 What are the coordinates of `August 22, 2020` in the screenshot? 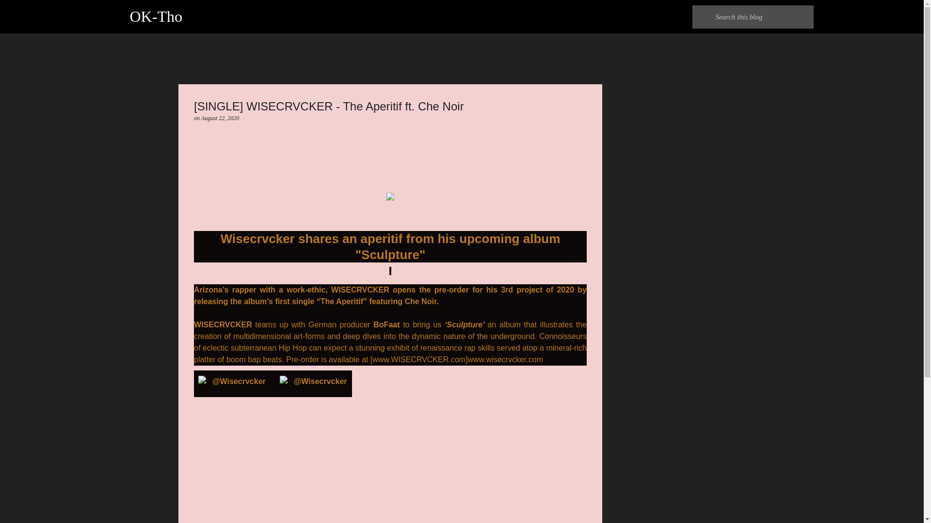 It's located at (220, 118).